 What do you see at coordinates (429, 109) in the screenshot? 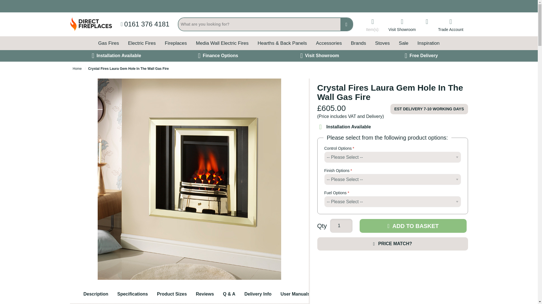
I see `Est Delivery 7-10 Working Days` at bounding box center [429, 109].